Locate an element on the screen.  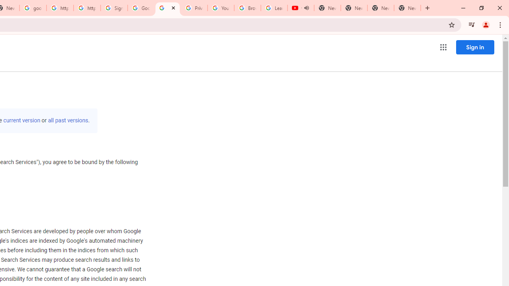
New Tab is located at coordinates (407, 8).